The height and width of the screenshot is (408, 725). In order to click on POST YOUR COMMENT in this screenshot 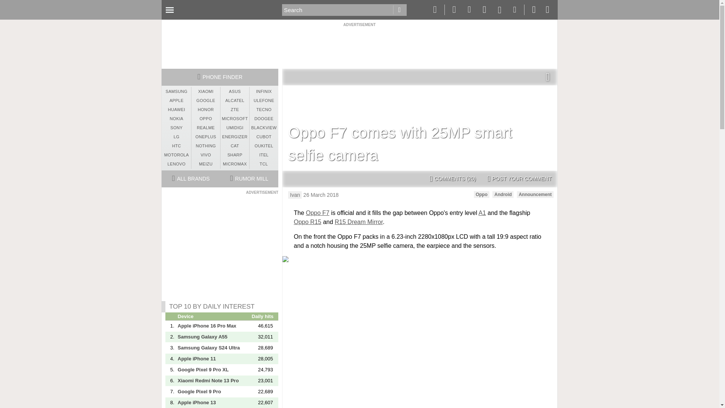, I will do `click(519, 179)`.